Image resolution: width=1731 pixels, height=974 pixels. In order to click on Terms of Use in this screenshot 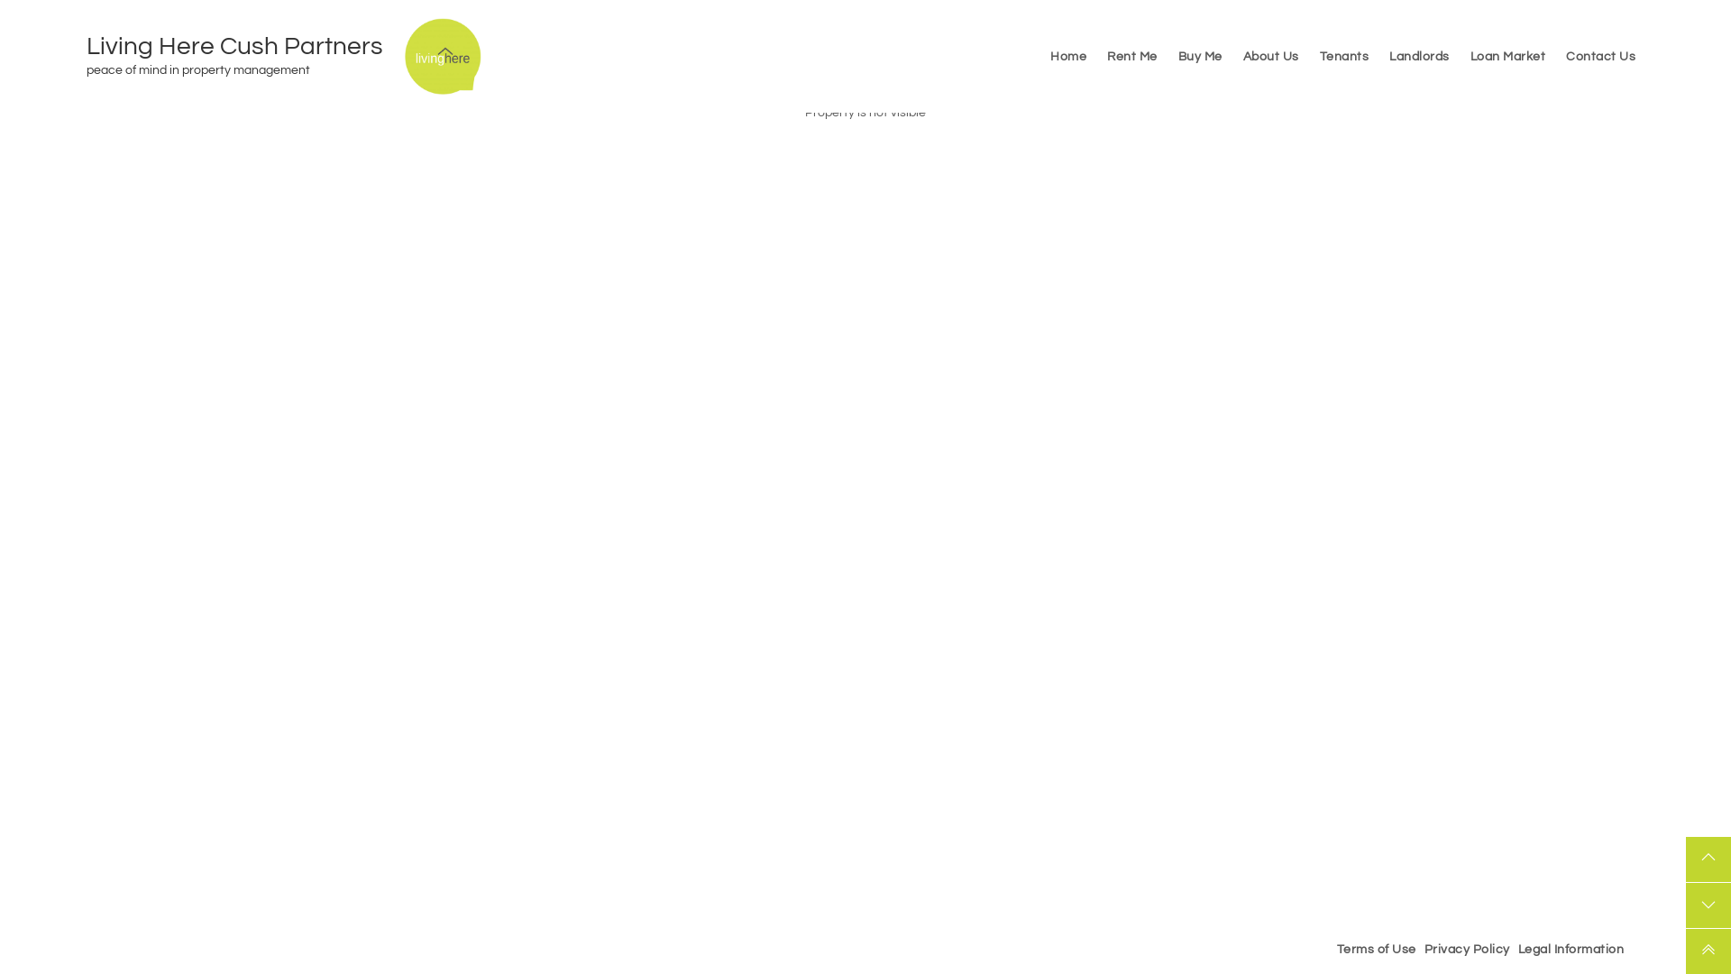, I will do `click(1377, 950)`.